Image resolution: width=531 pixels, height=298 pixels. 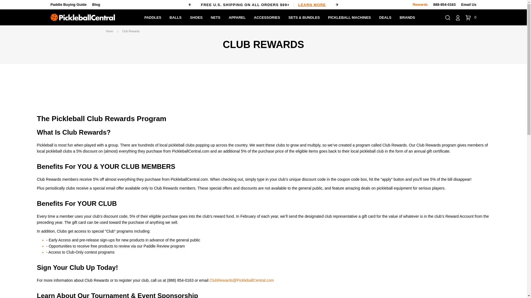 I want to click on Paddle Buying Guide, so click(x=68, y=4).